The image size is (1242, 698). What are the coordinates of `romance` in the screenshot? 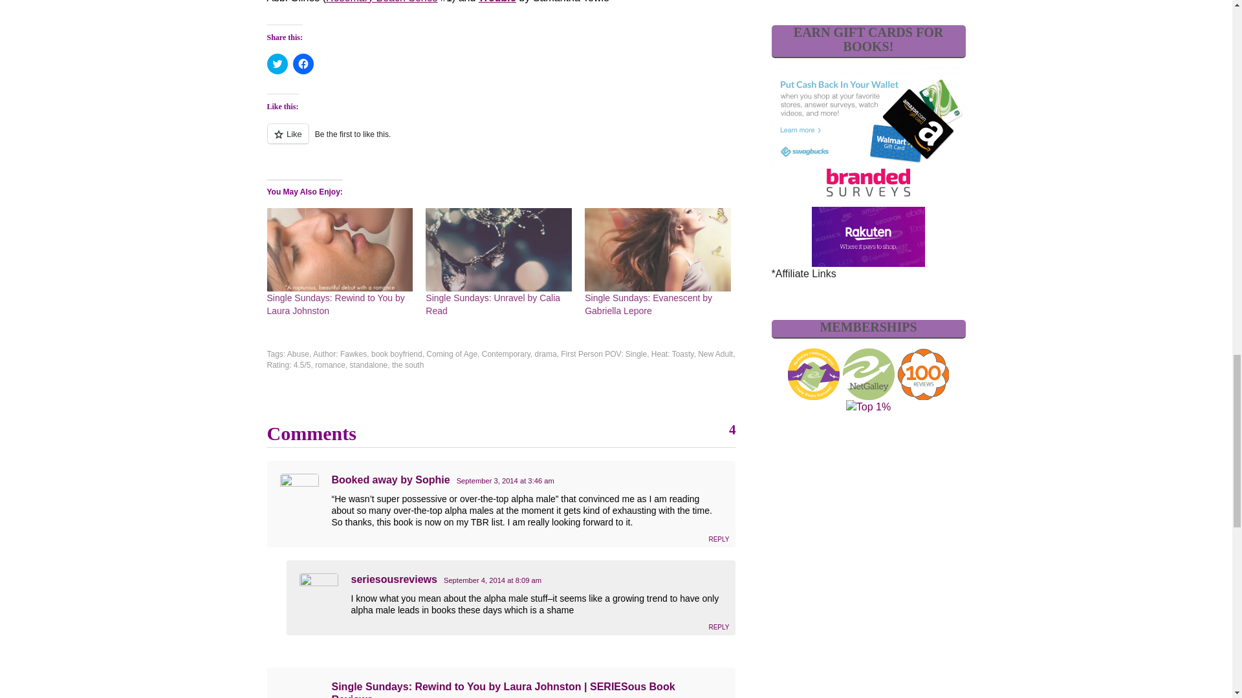 It's located at (330, 365).